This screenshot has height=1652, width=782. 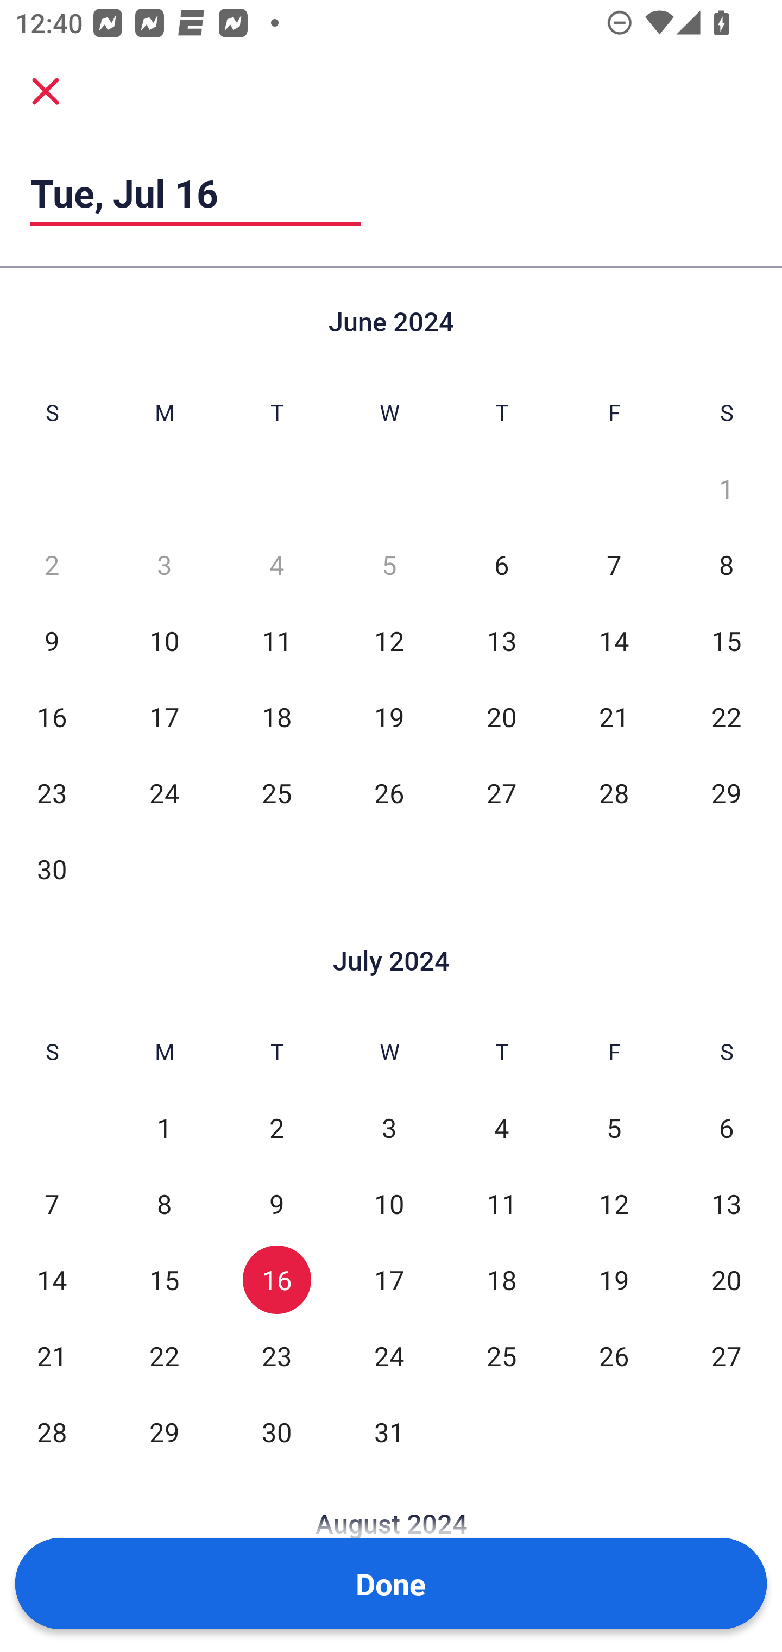 What do you see at coordinates (164, 565) in the screenshot?
I see `3 Mon, Jun 3, Not Selected` at bounding box center [164, 565].